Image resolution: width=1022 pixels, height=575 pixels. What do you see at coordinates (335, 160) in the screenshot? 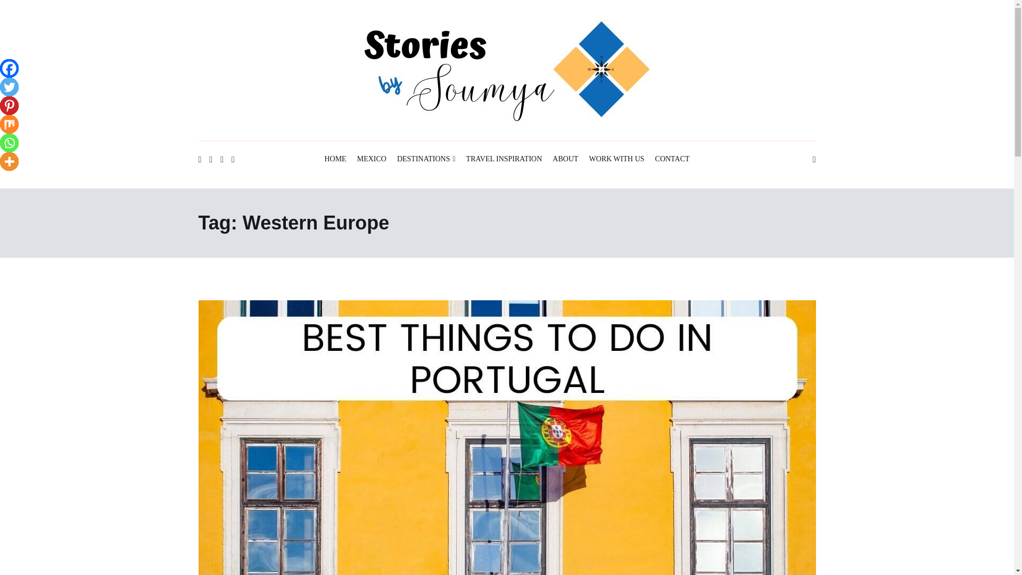
I see `HOME` at bounding box center [335, 160].